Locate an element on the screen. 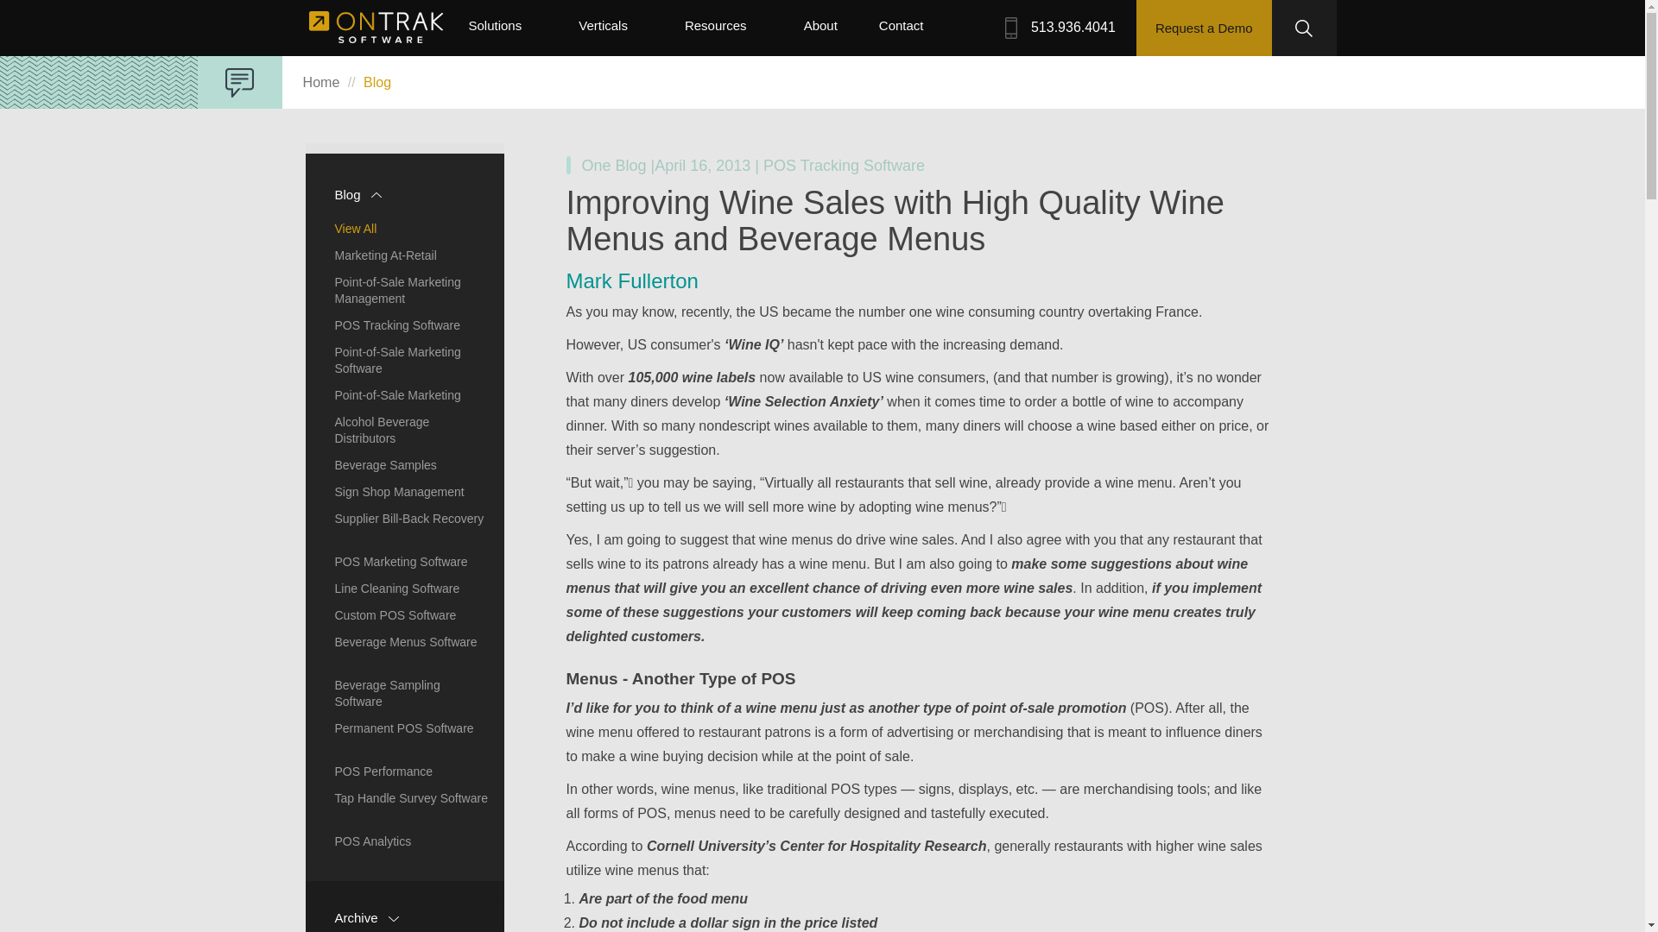 The height and width of the screenshot is (932, 1658). Beverage Samples is located at coordinates (401, 464).